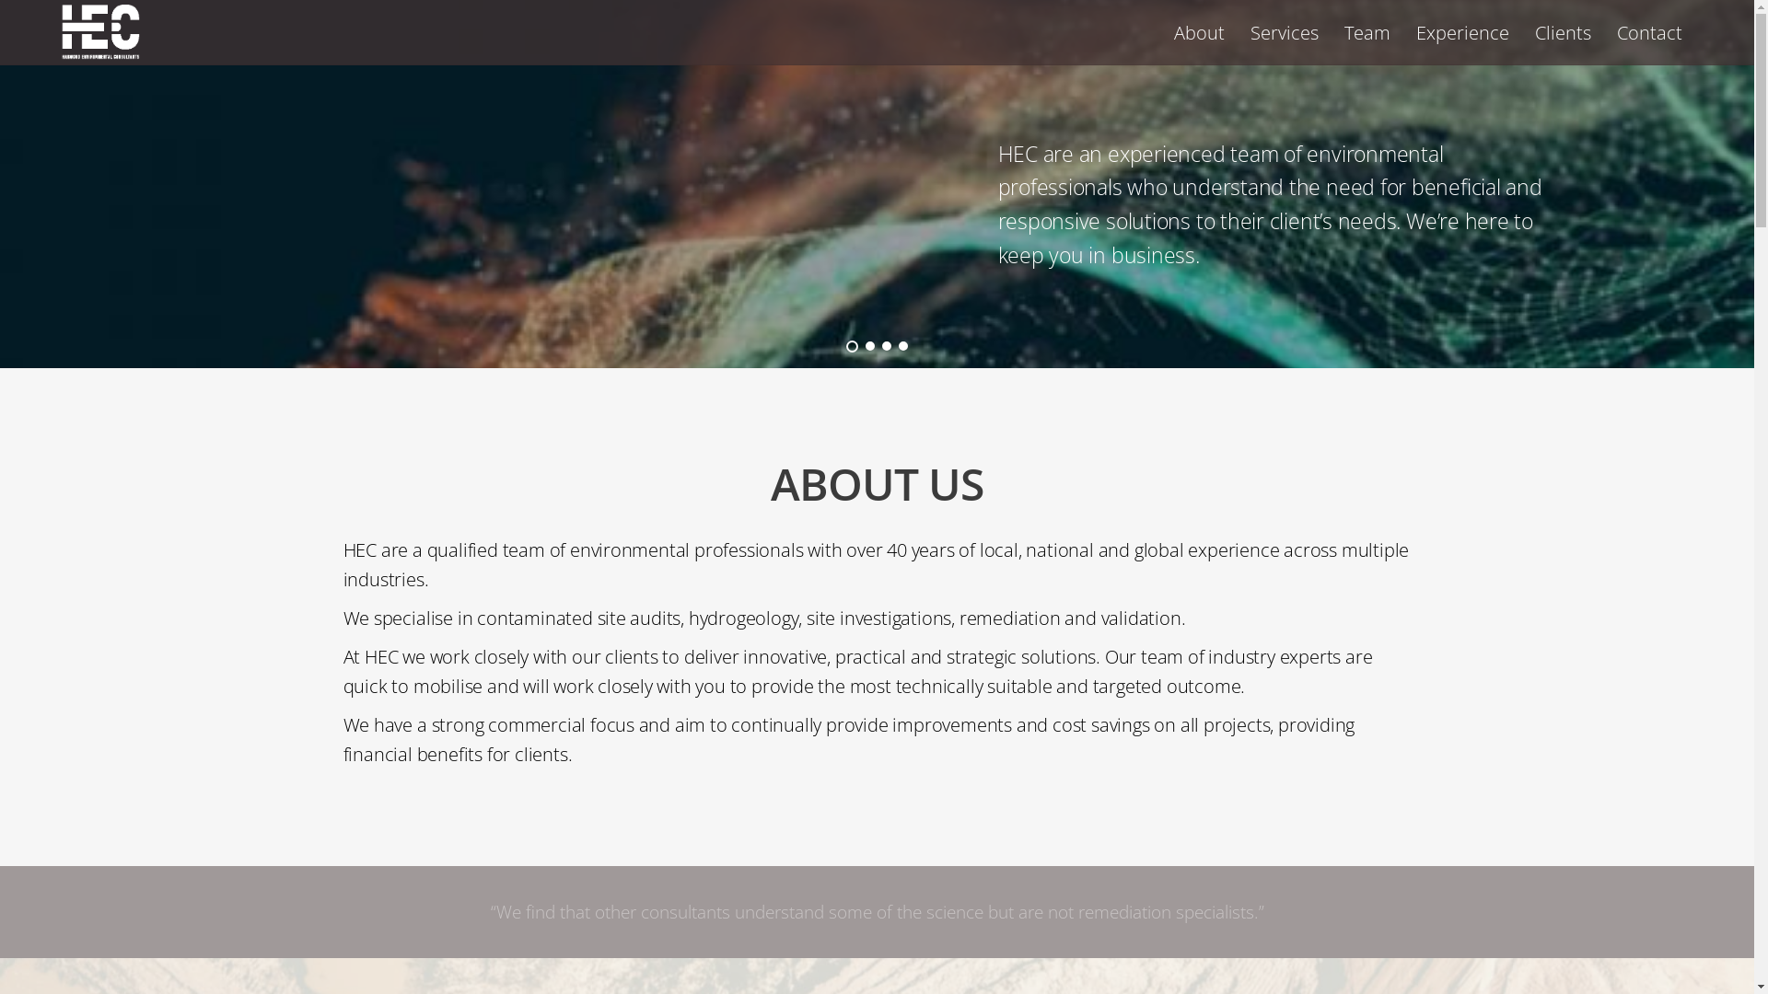  Describe the element at coordinates (1462, 33) in the screenshot. I see `Experience` at that location.